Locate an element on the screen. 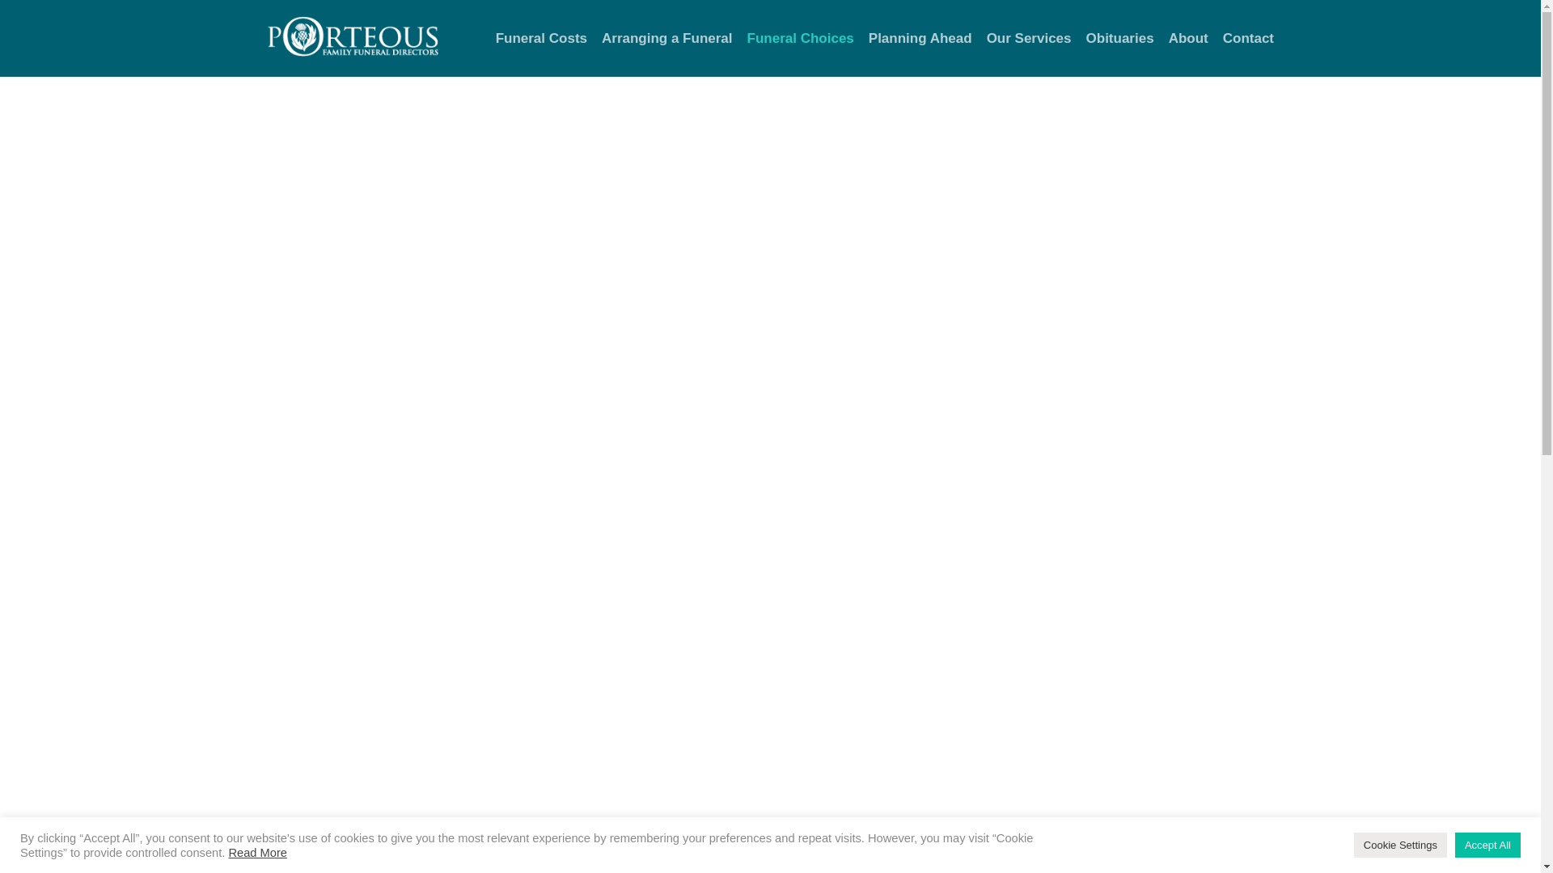 This screenshot has height=873, width=1553. Planning Ahead is located at coordinates (920, 37).